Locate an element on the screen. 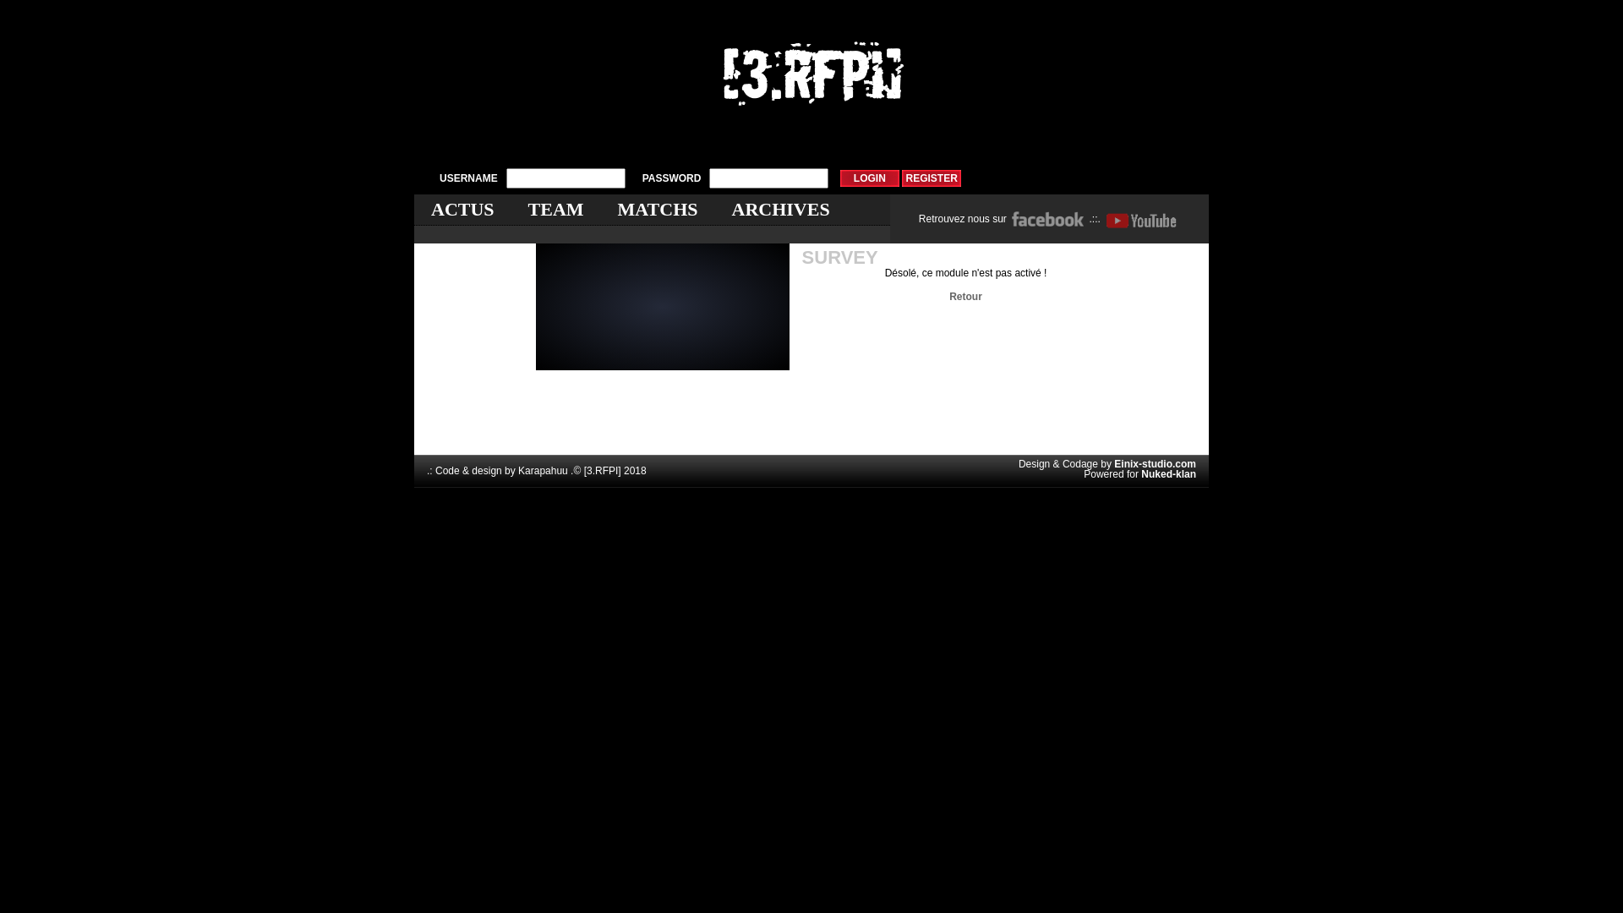 This screenshot has width=1623, height=913. Retour is located at coordinates (965, 297).